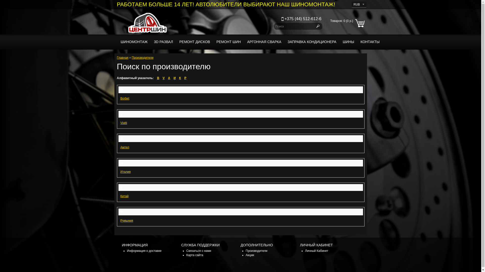 The width and height of the screenshot is (485, 272). What do you see at coordinates (158, 78) in the screenshot?
I see `B` at bounding box center [158, 78].